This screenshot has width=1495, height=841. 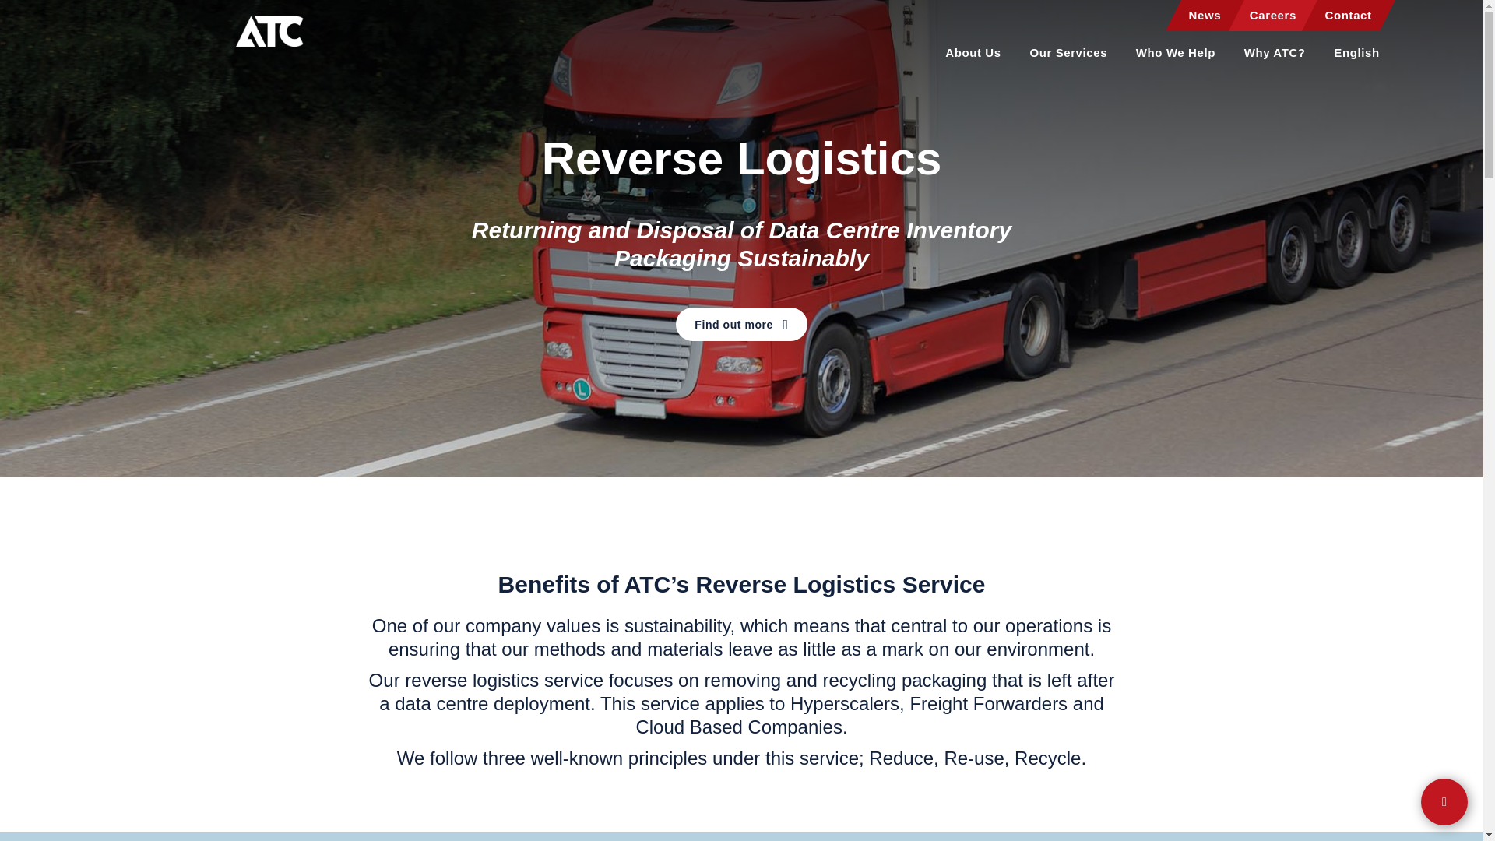 What do you see at coordinates (741, 324) in the screenshot?
I see `Find out more` at bounding box center [741, 324].